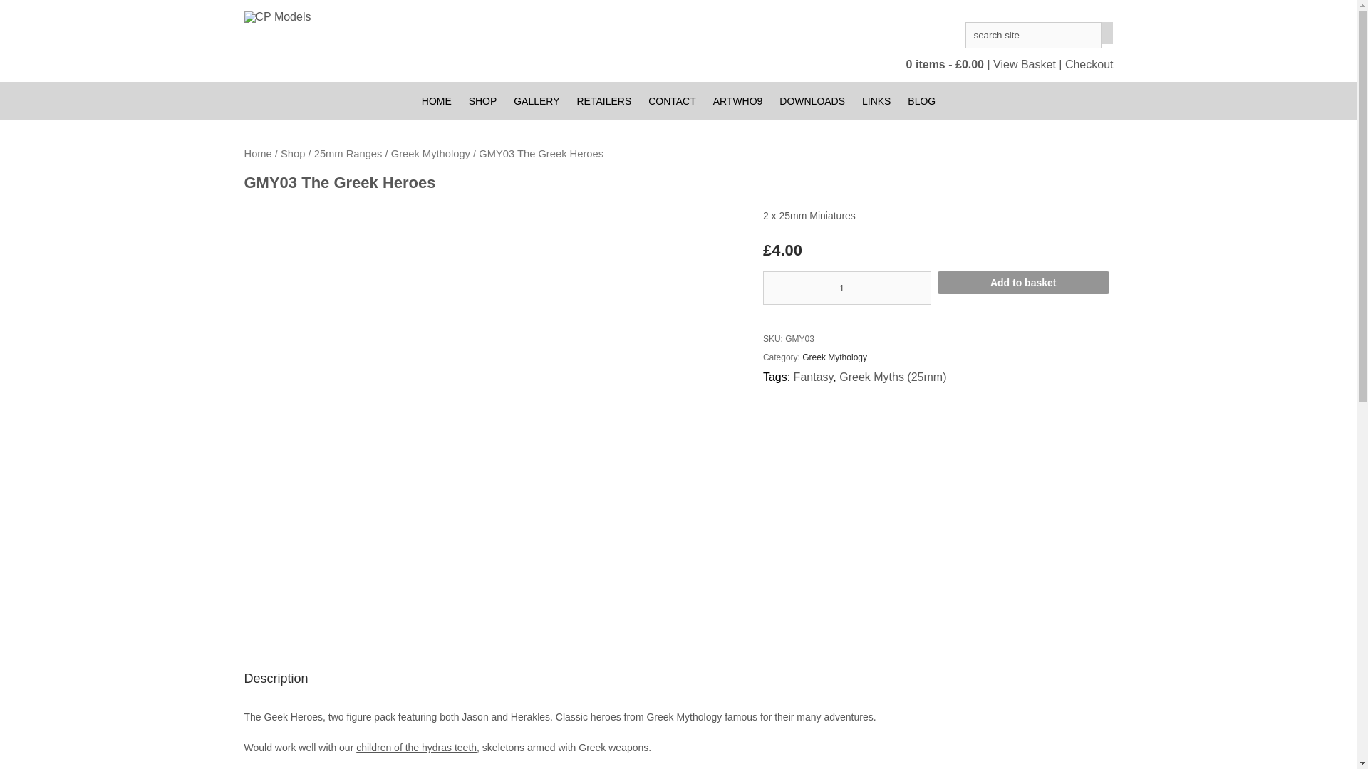 The image size is (1368, 769). Describe the element at coordinates (1089, 64) in the screenshot. I see `Checkout` at that location.